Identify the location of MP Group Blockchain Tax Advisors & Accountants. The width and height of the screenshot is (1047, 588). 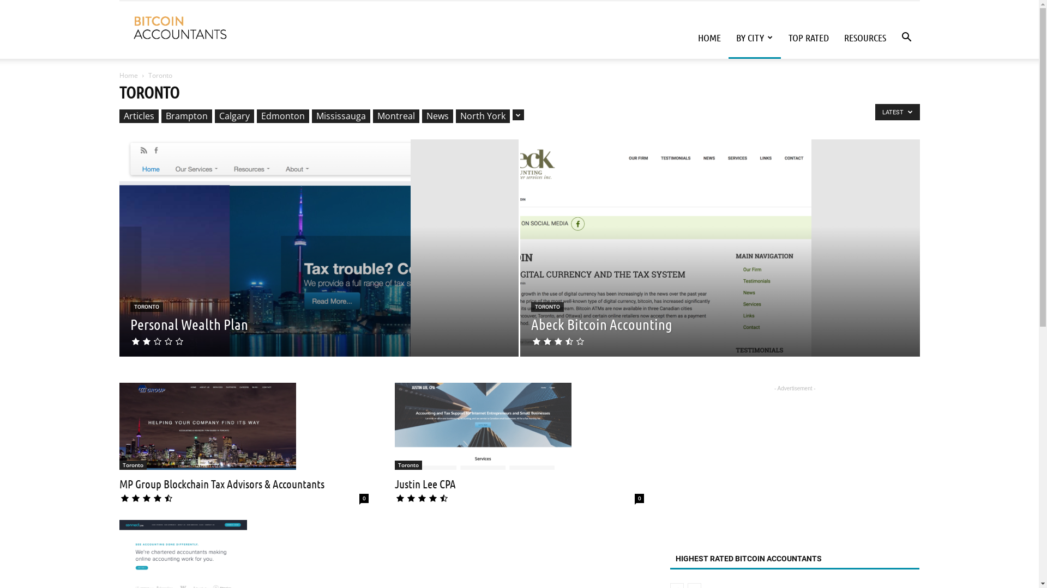
(243, 426).